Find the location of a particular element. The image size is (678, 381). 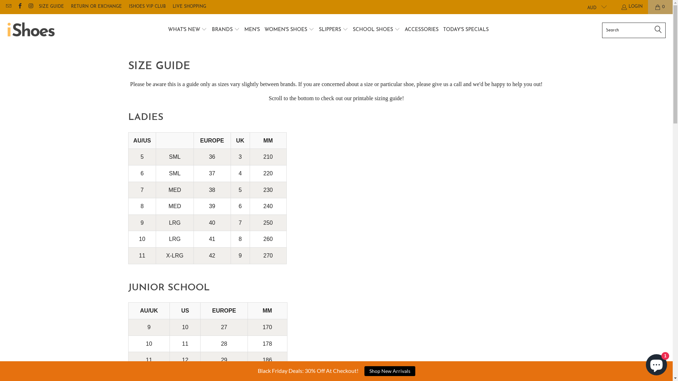

ACCESSORIES is located at coordinates (422, 30).